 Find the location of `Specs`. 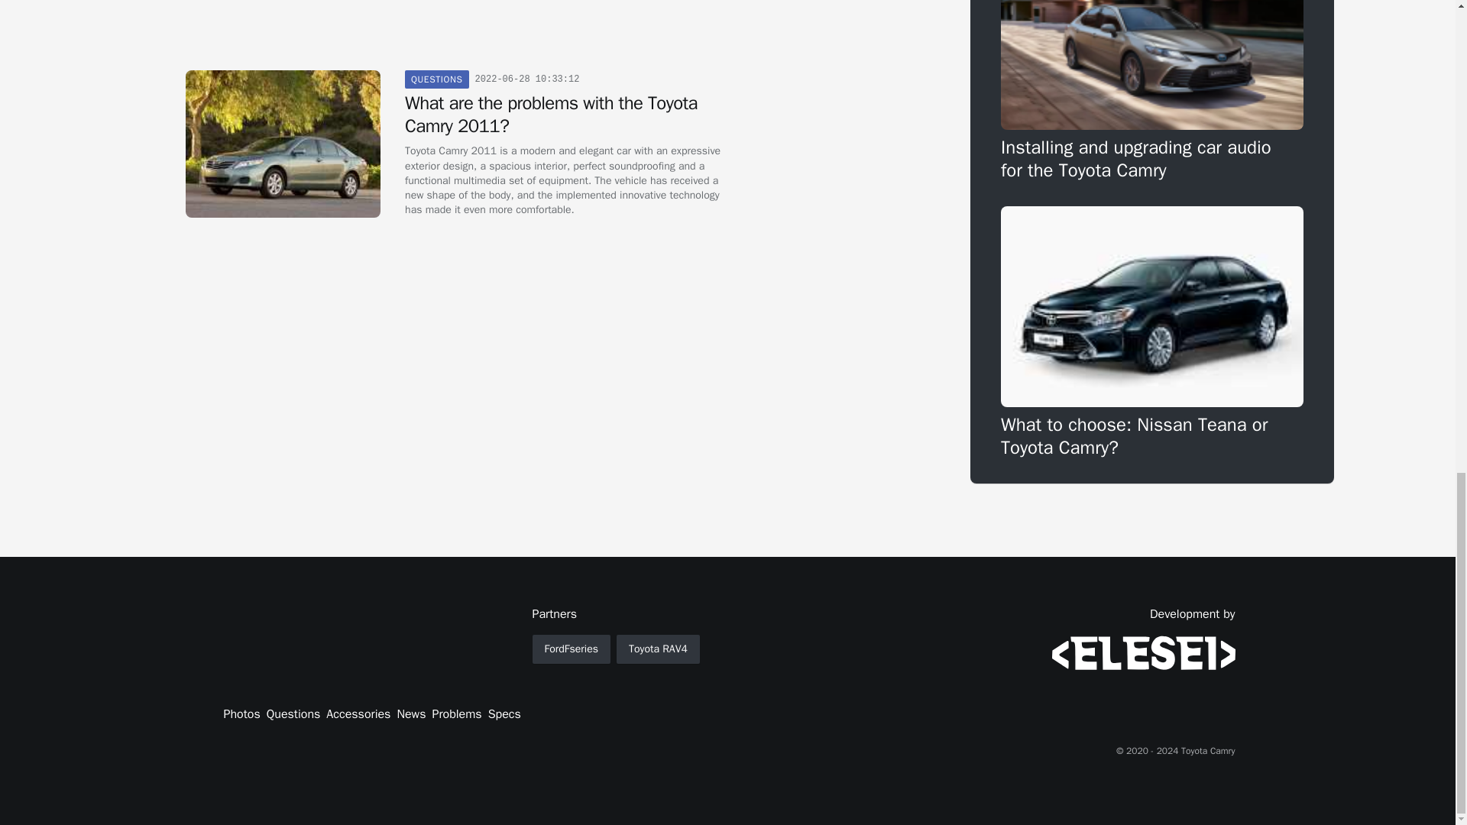

Specs is located at coordinates (504, 714).